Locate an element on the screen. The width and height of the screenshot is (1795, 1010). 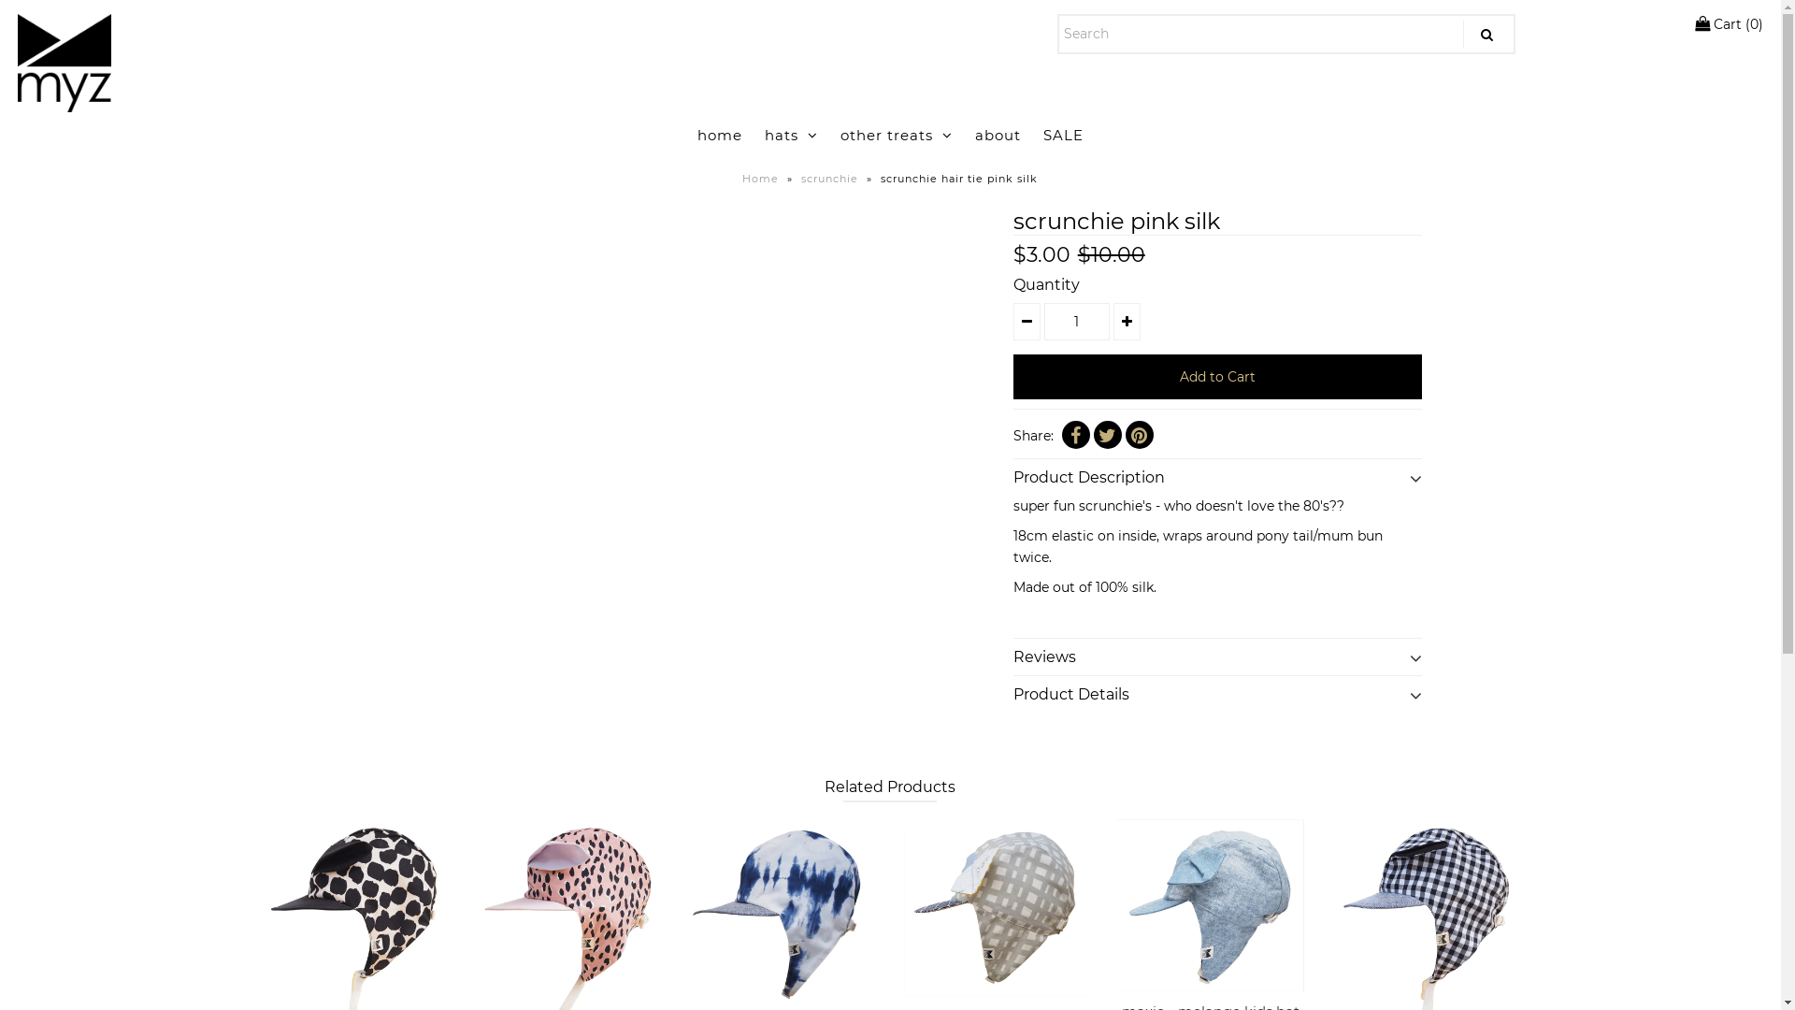
scrunchie is located at coordinates (832, 179).